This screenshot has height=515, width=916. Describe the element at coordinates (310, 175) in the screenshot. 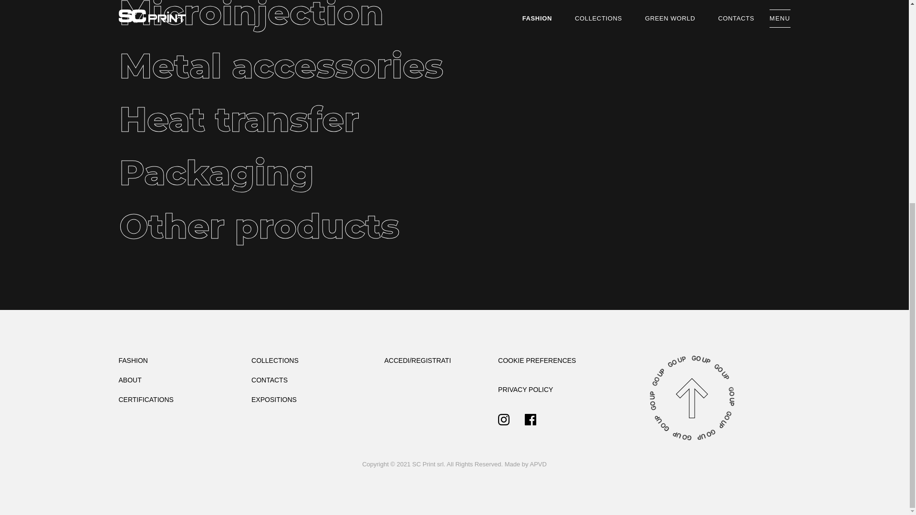

I see `Packaging` at that location.